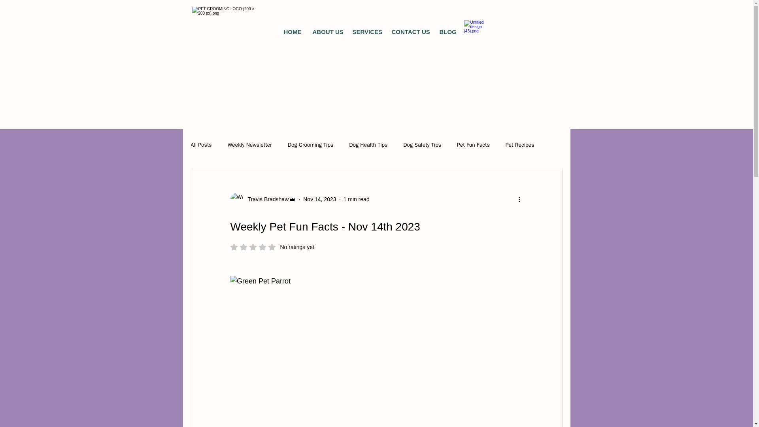 The width and height of the screenshot is (759, 427). I want to click on 1 min read, so click(357, 199).